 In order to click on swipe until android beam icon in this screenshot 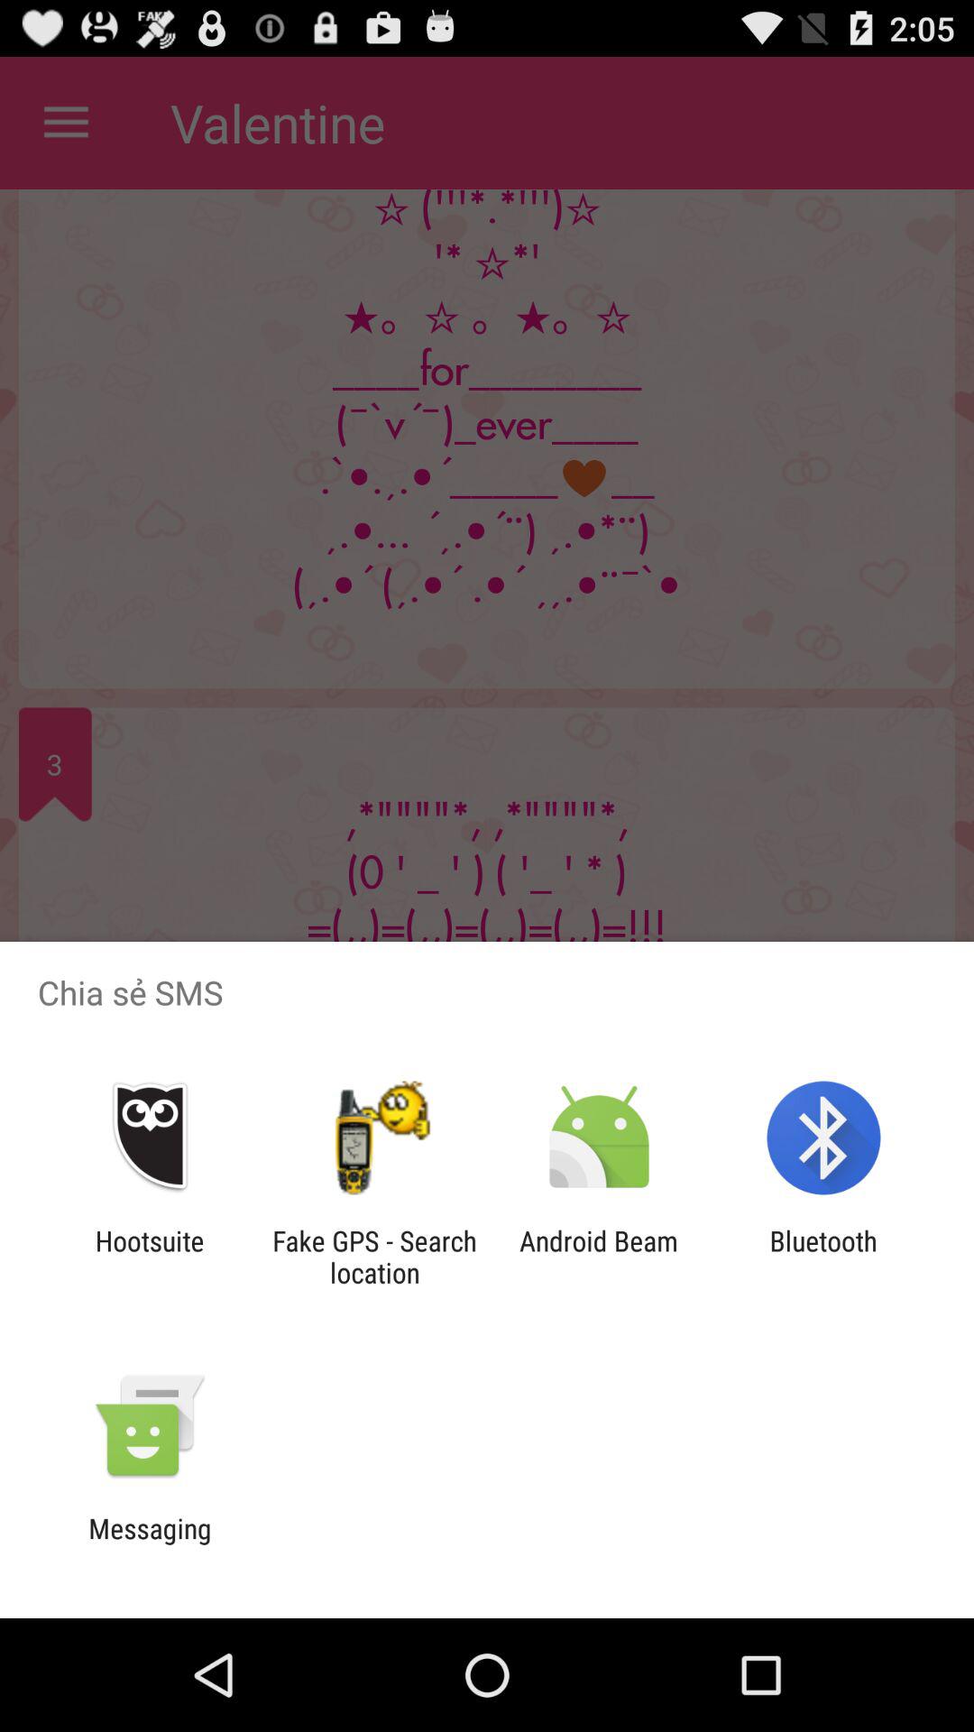, I will do `click(599, 1257)`.